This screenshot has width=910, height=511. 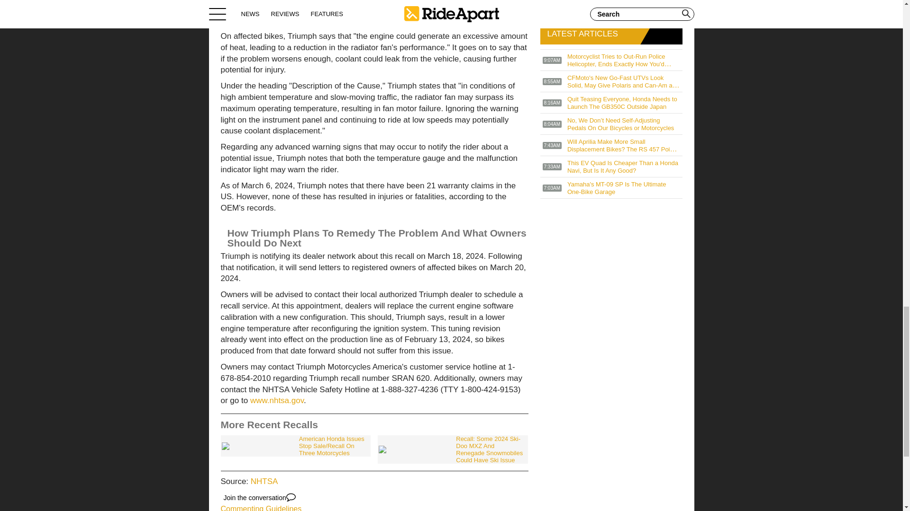 What do you see at coordinates (262, 508) in the screenshot?
I see `Commenting Guidelines` at bounding box center [262, 508].